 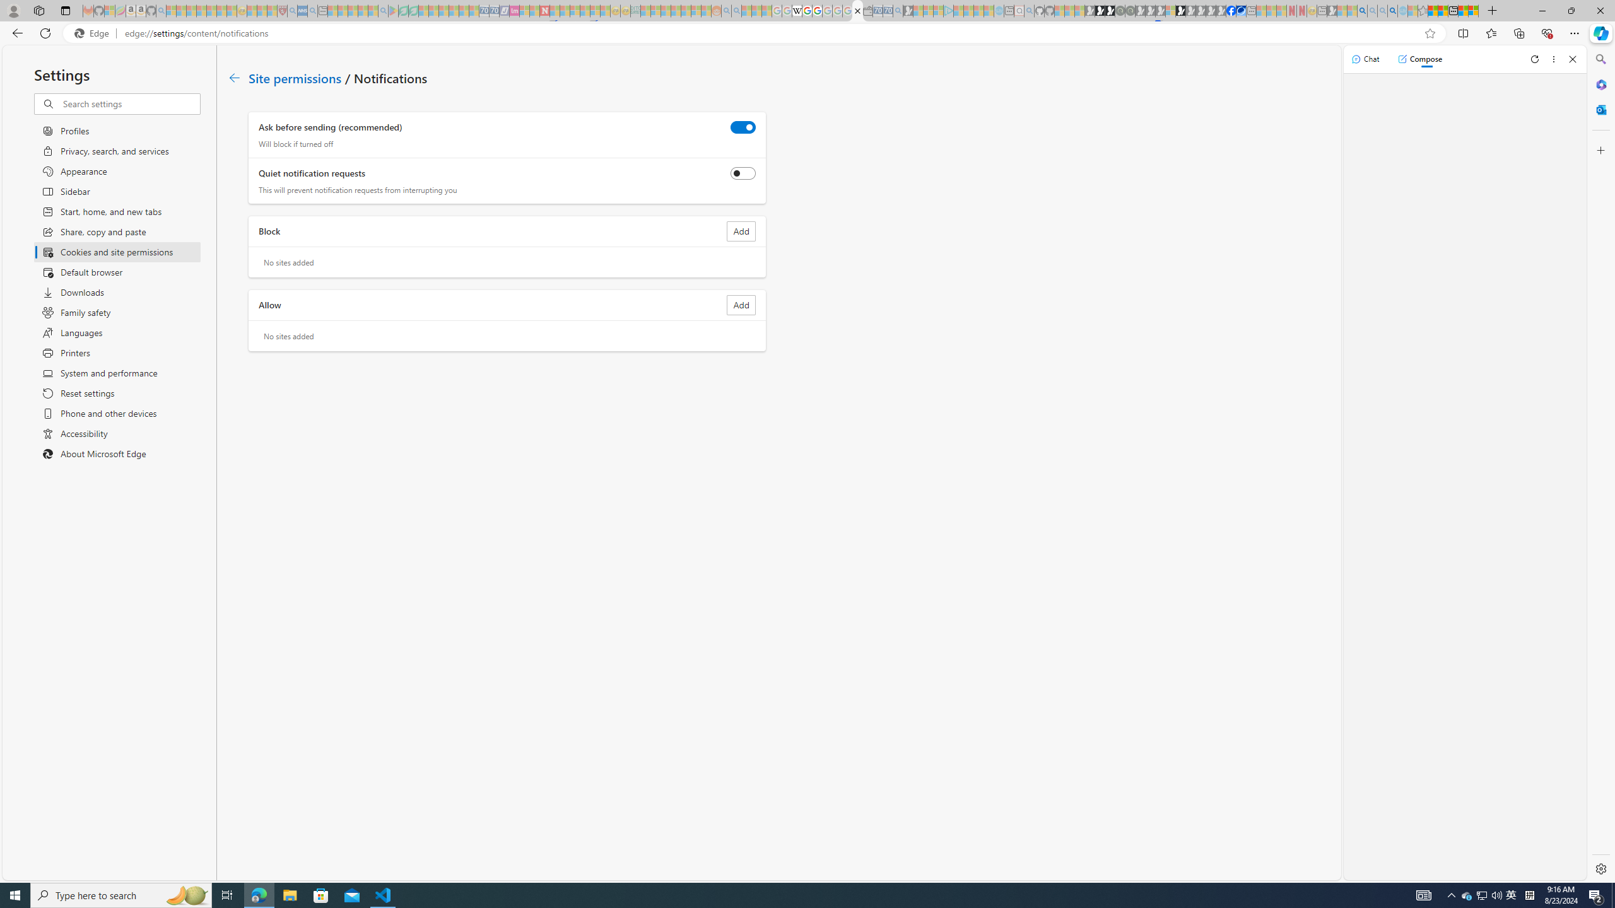 What do you see at coordinates (1601, 464) in the screenshot?
I see `Side bar` at bounding box center [1601, 464].